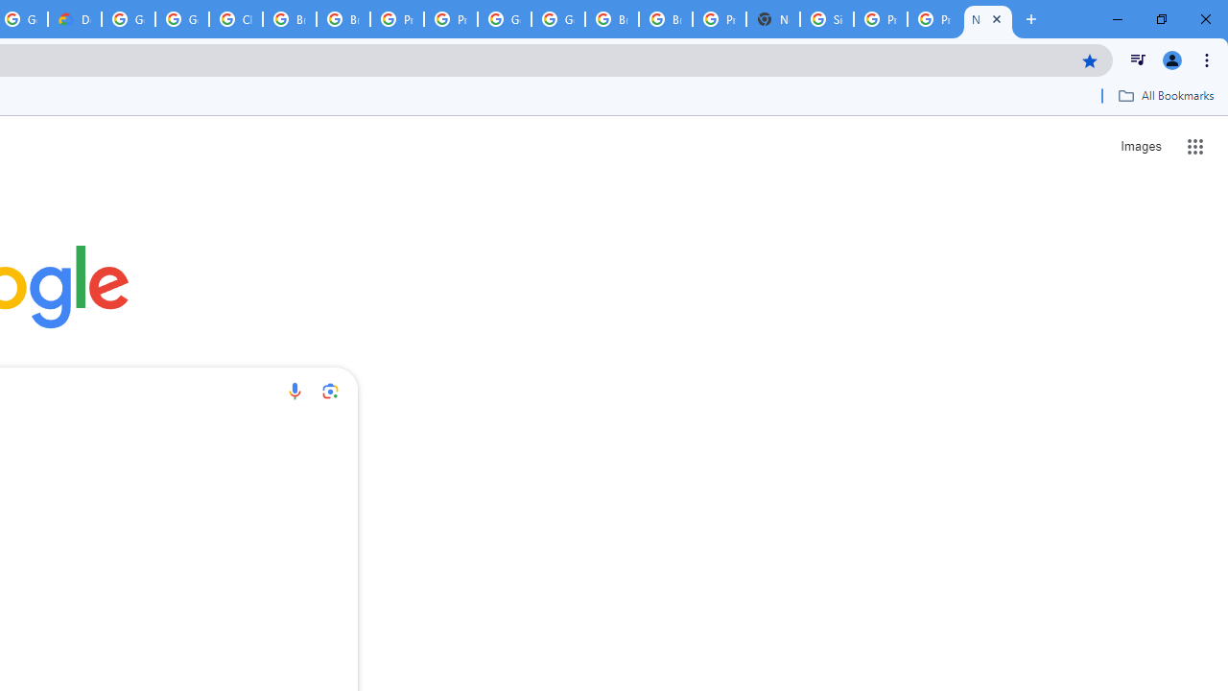 Image resolution: width=1228 pixels, height=691 pixels. What do you see at coordinates (290, 19) in the screenshot?
I see `Browse Chrome as a guest - Computer - Google Chrome Help` at bounding box center [290, 19].